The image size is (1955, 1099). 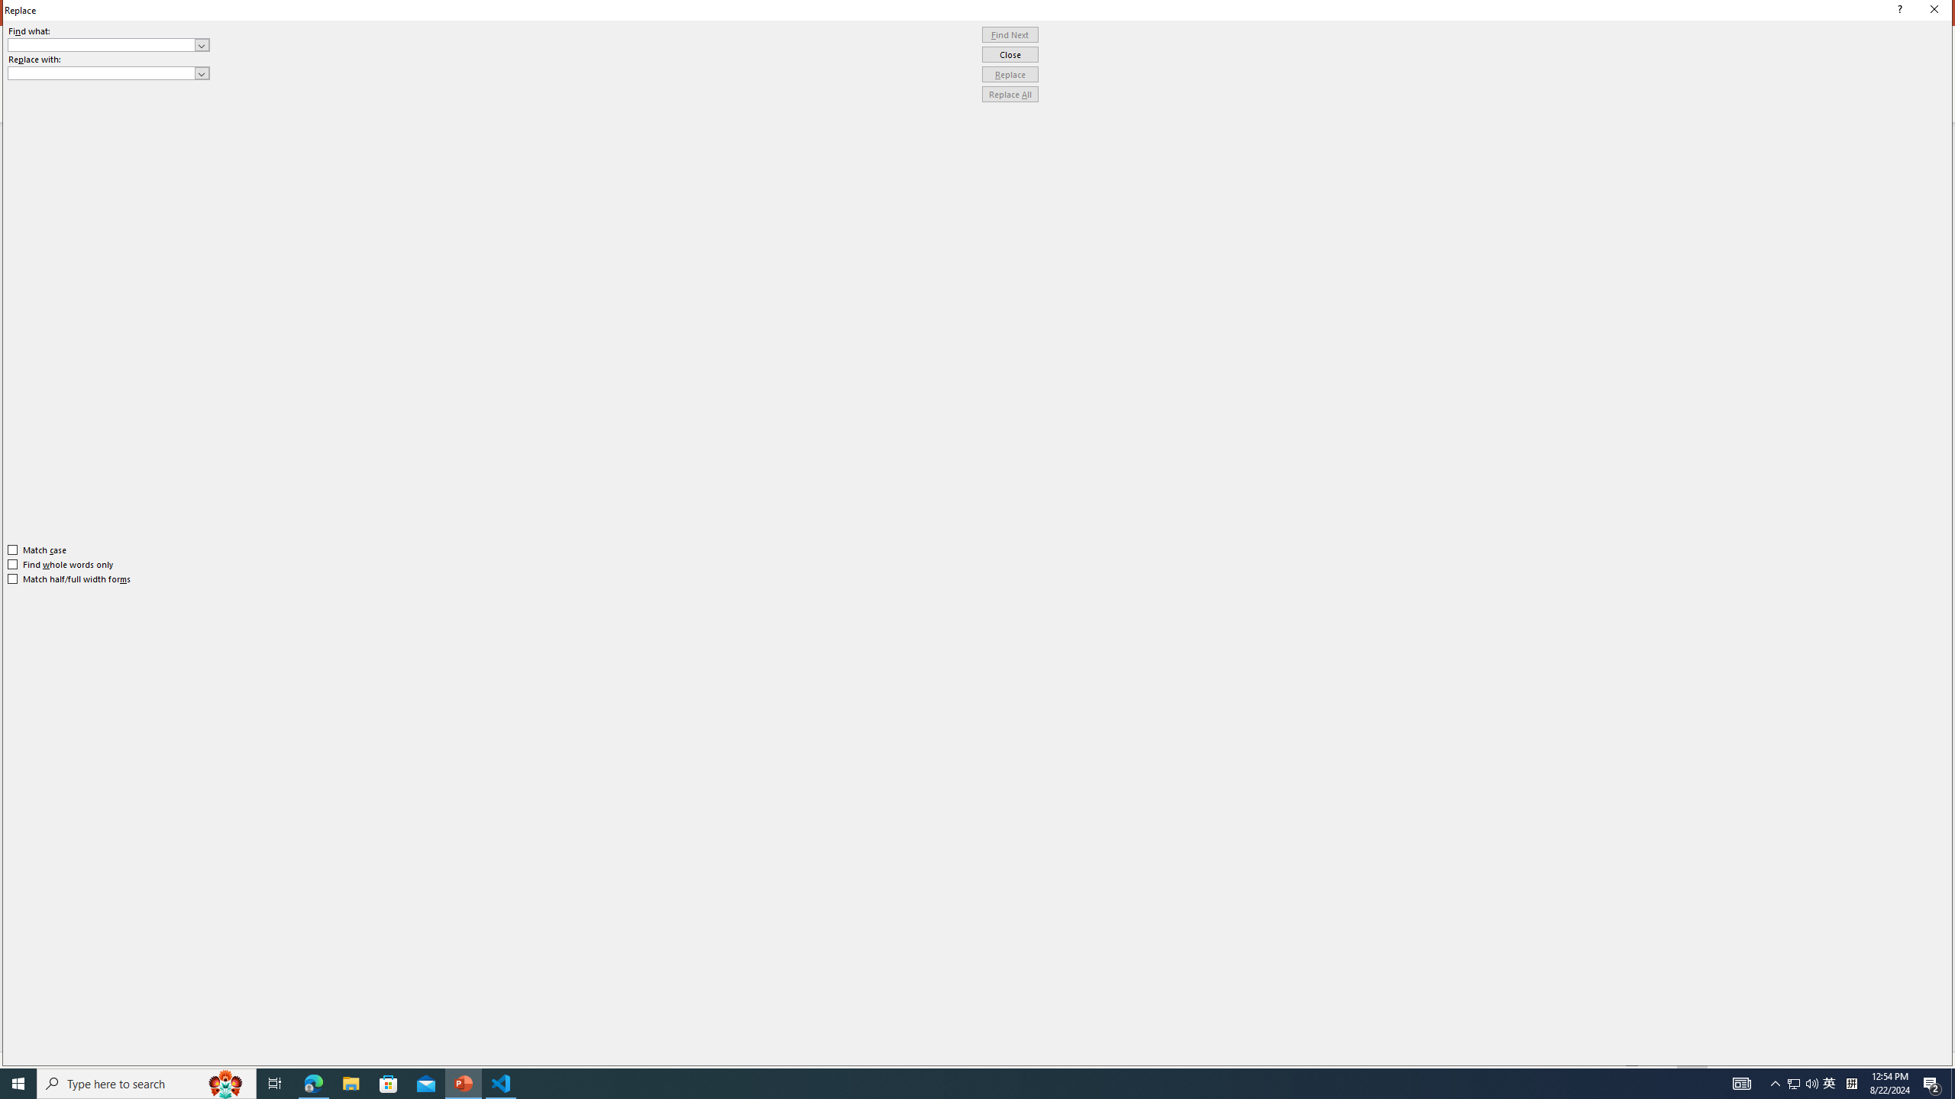 What do you see at coordinates (1898, 11) in the screenshot?
I see `Context help` at bounding box center [1898, 11].